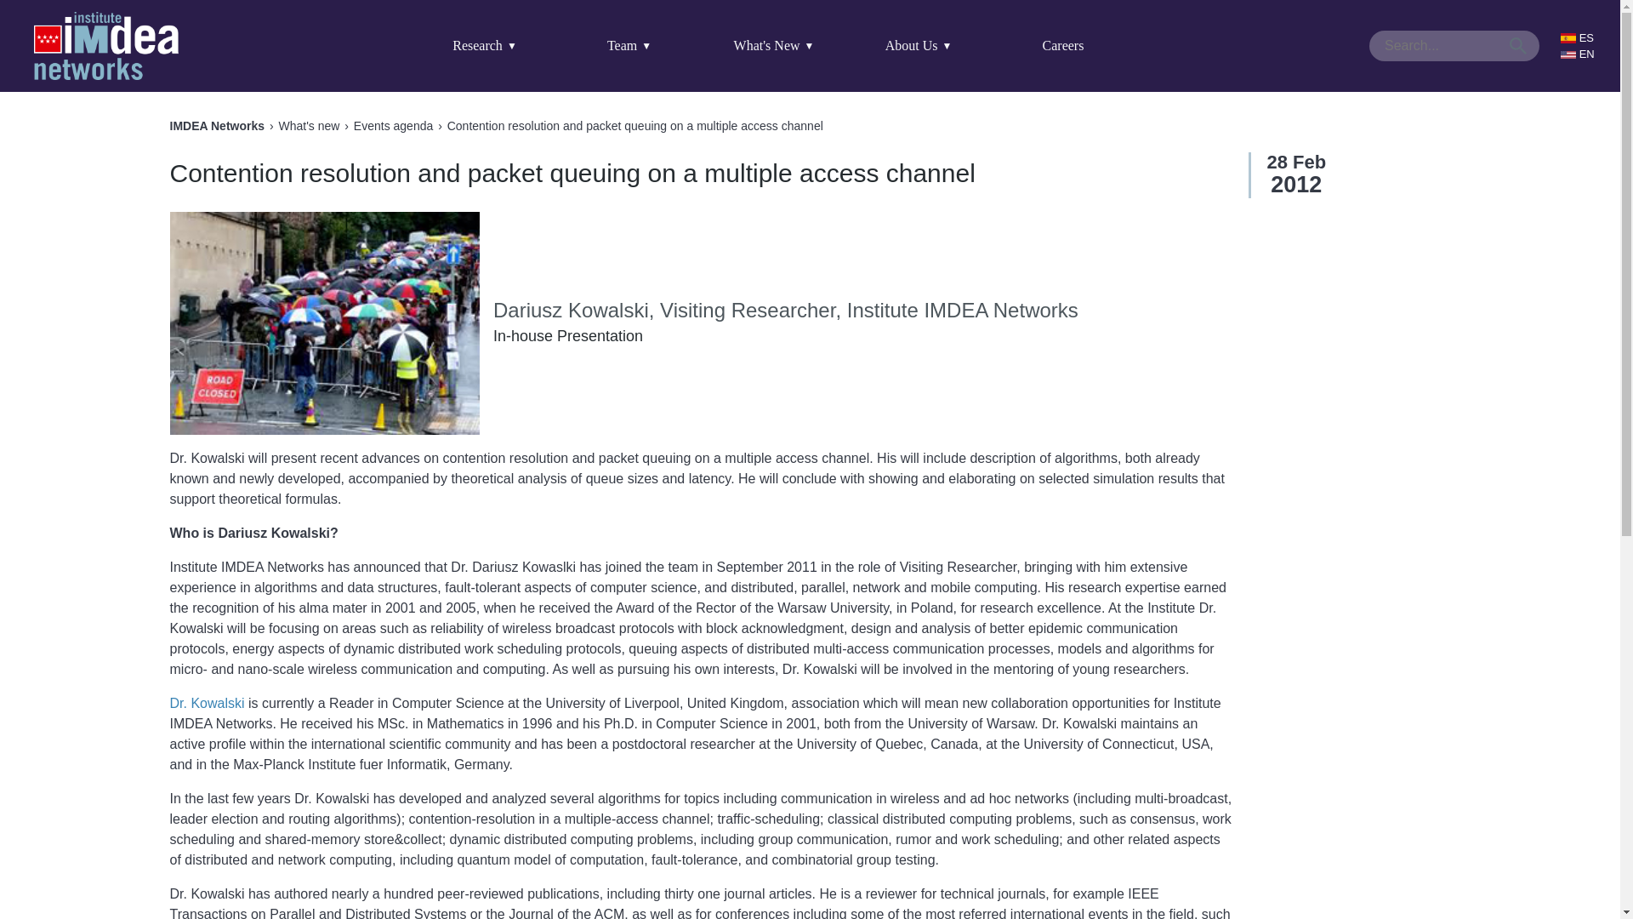  Describe the element at coordinates (1582, 37) in the screenshot. I see `ES` at that location.